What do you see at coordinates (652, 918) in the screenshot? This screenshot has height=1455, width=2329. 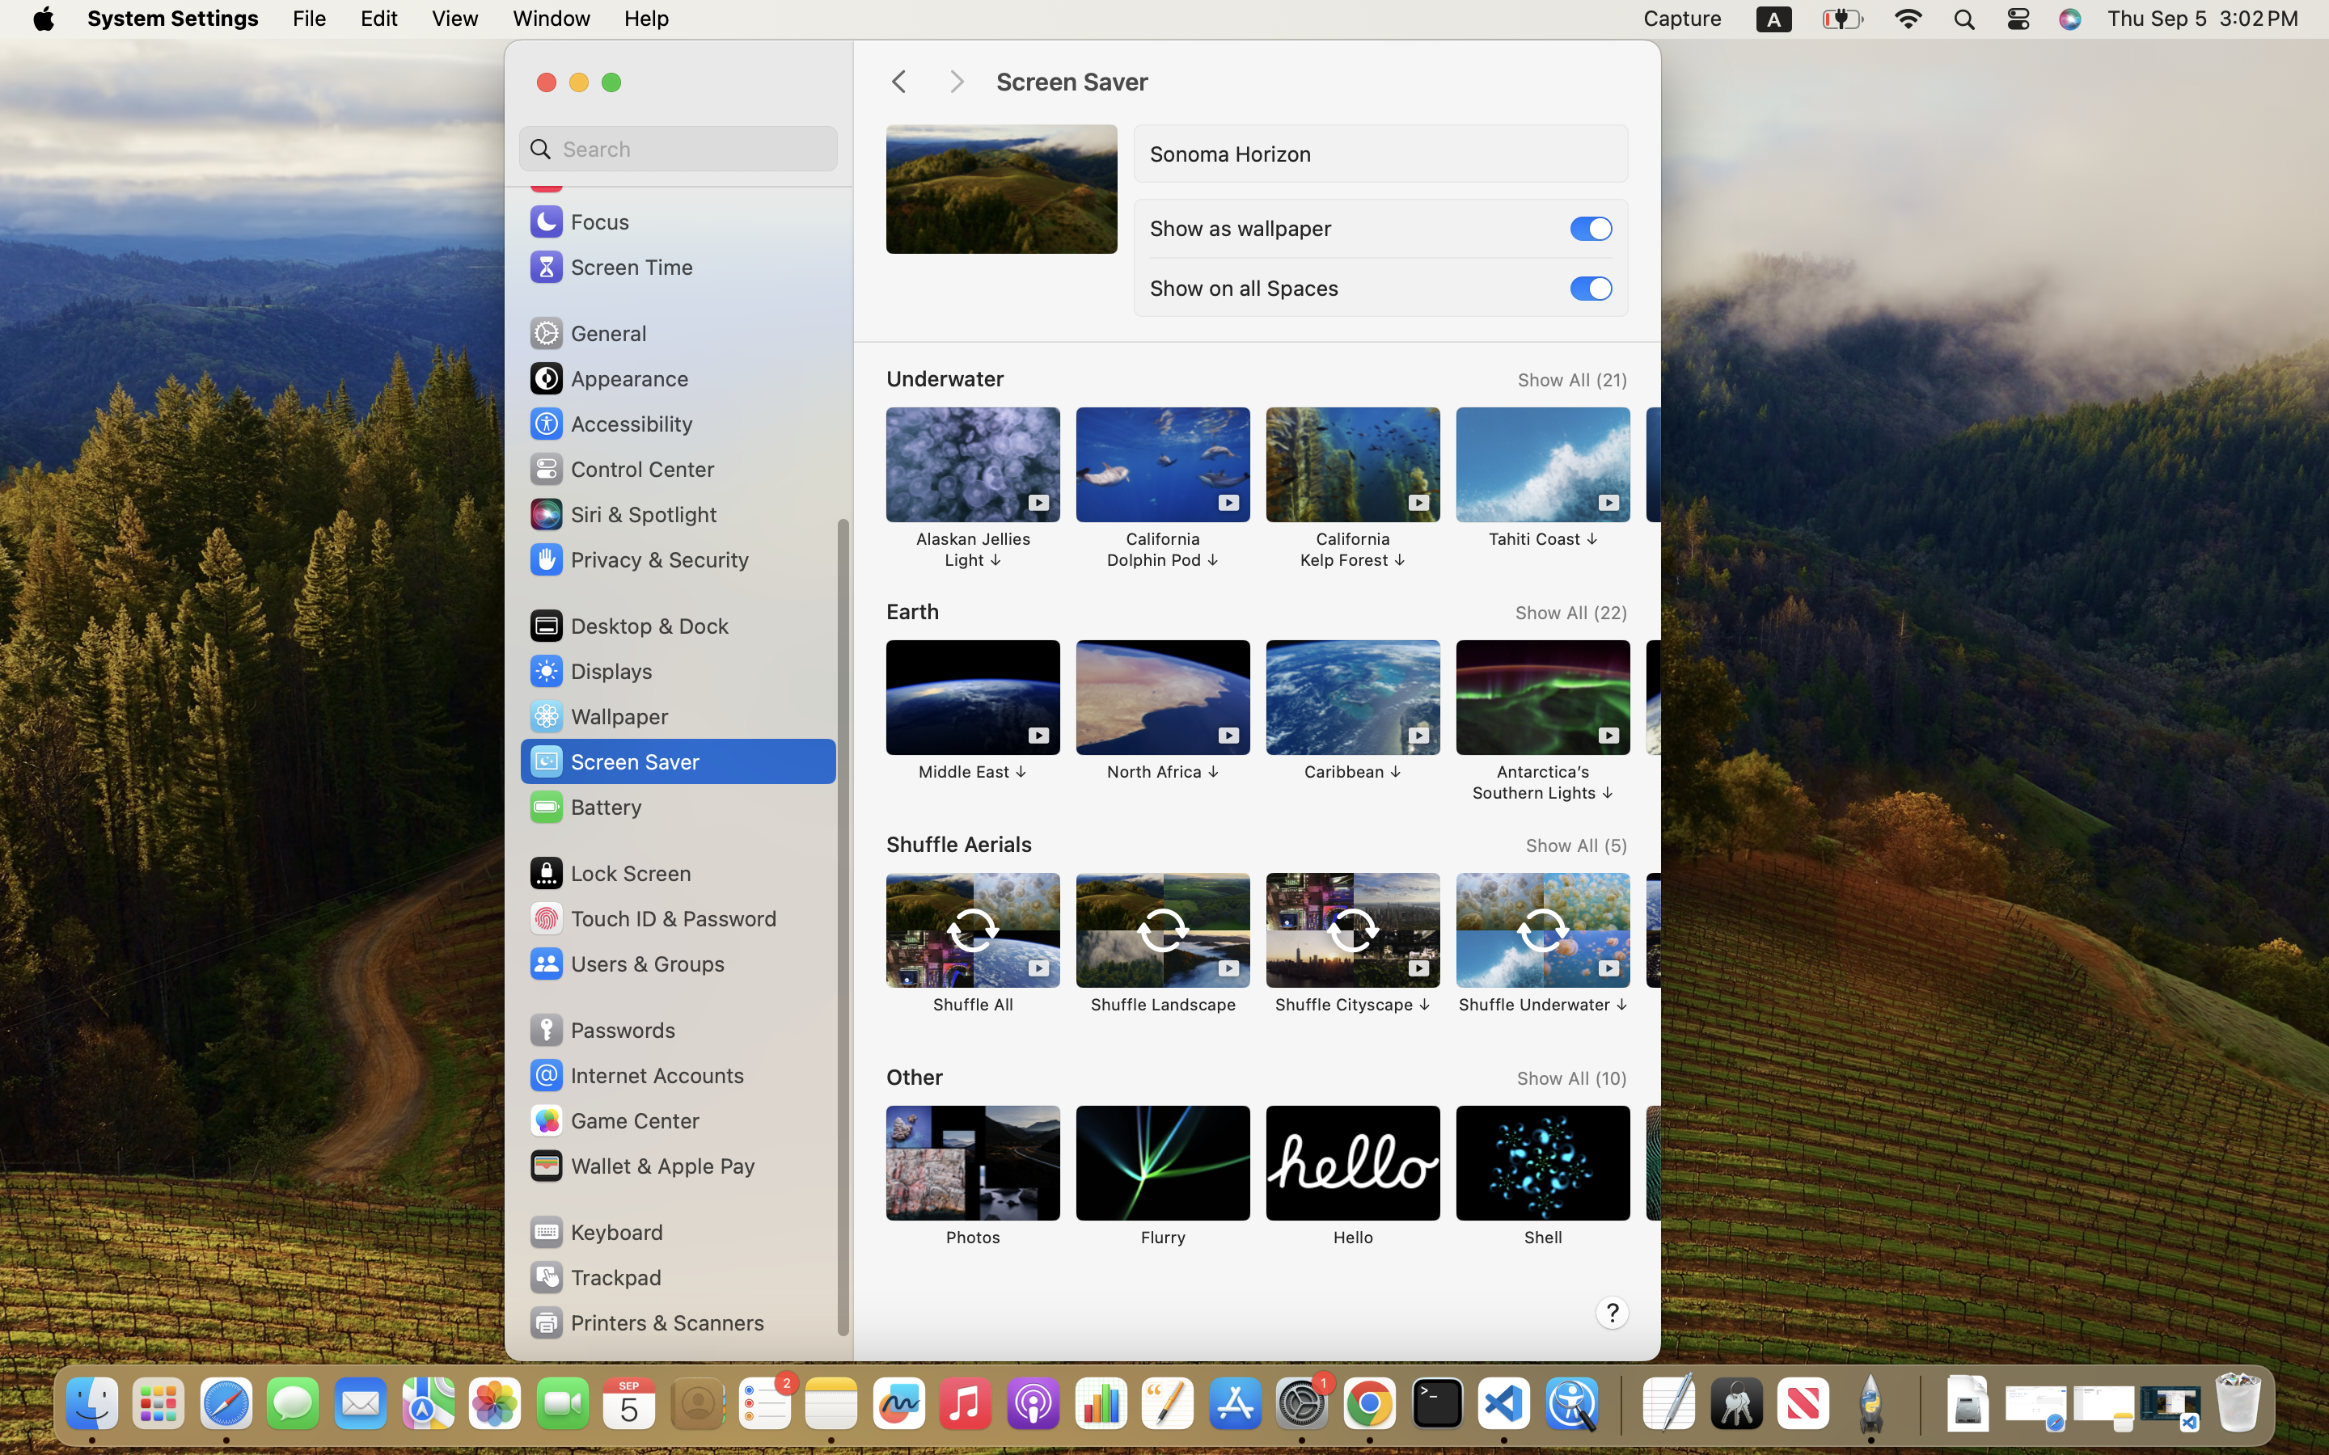 I see `Touch ID & Password` at bounding box center [652, 918].